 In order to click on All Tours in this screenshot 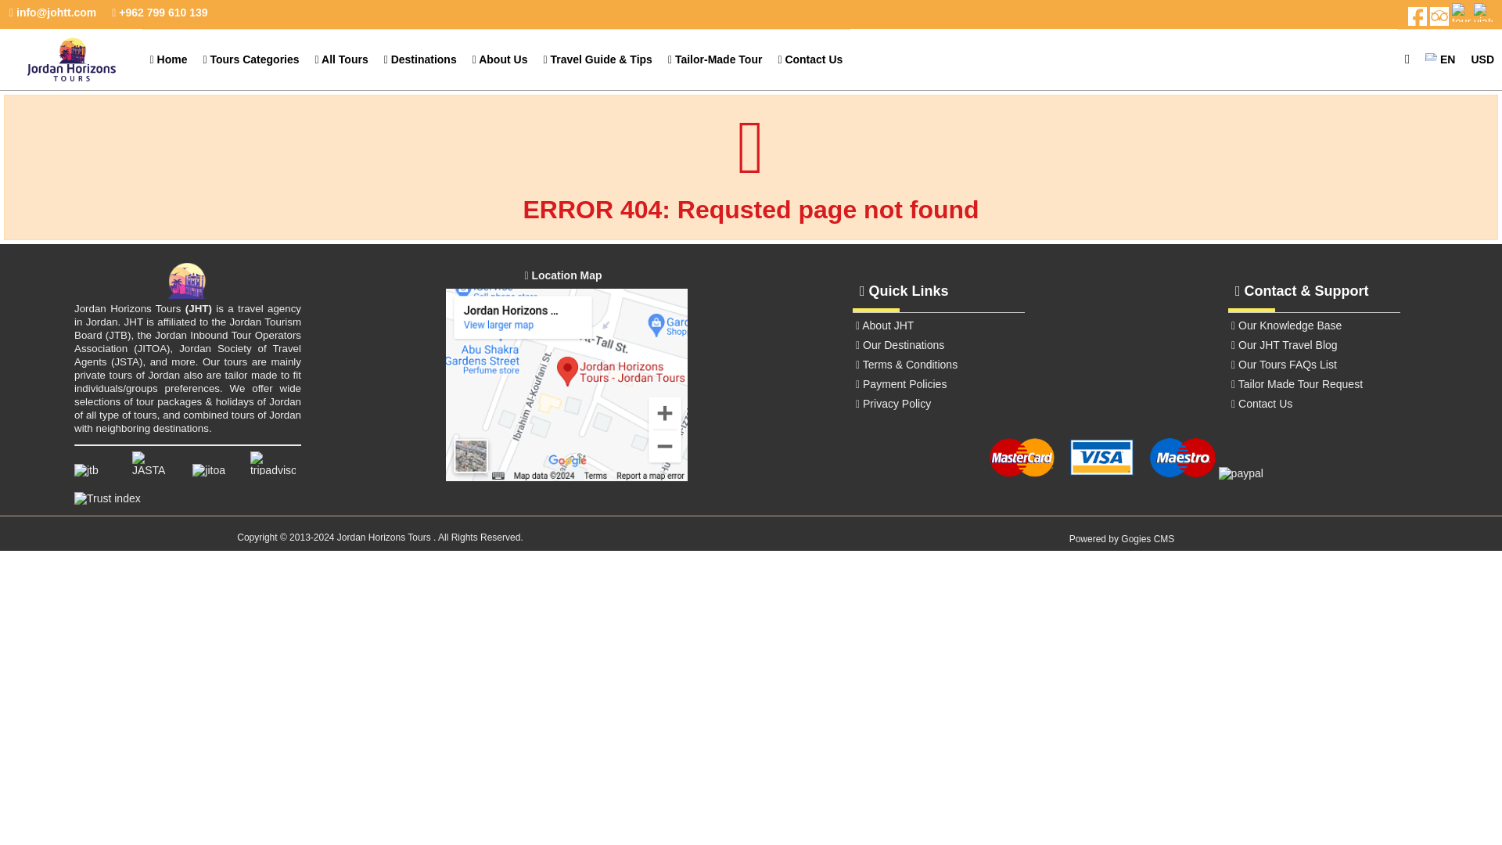, I will do `click(342, 59)`.